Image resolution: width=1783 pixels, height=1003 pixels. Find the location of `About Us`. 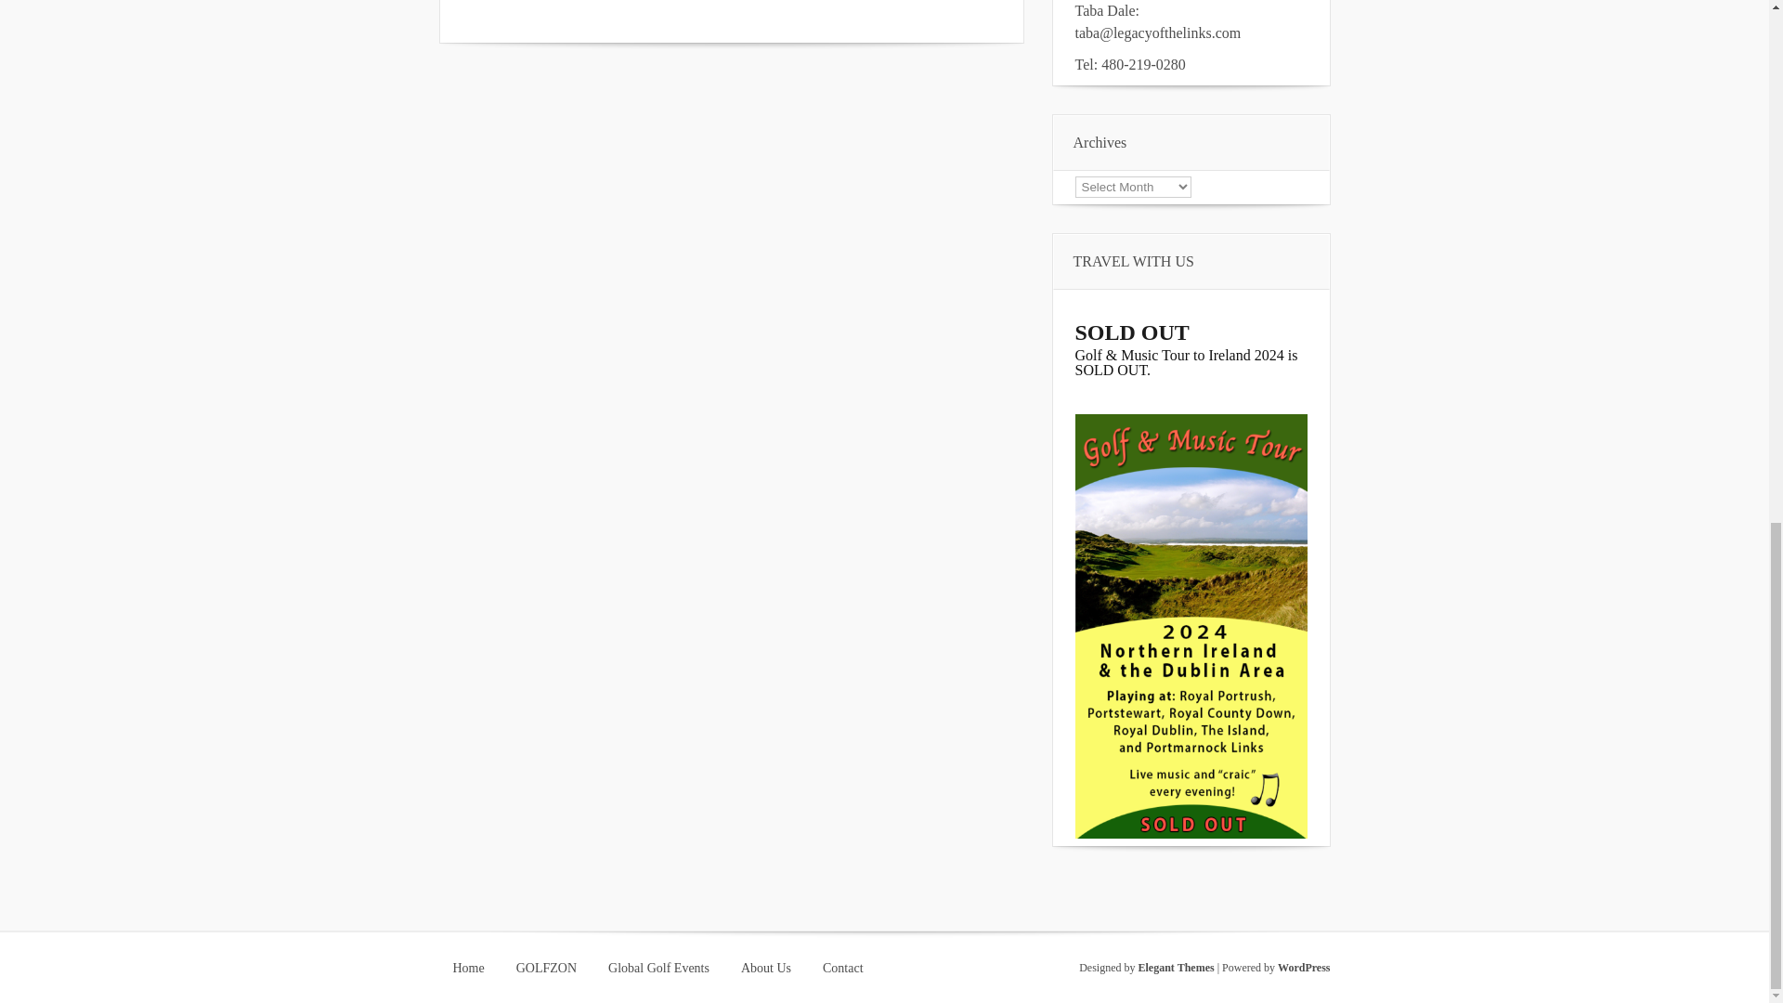

About Us is located at coordinates (766, 968).